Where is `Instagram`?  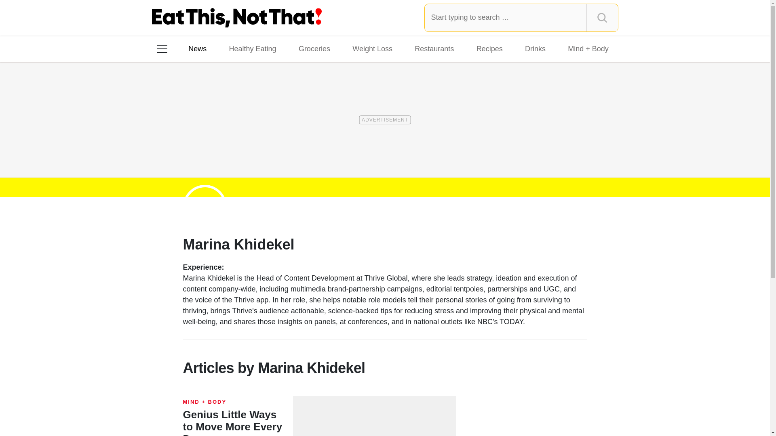
Instagram is located at coordinates (190, 153).